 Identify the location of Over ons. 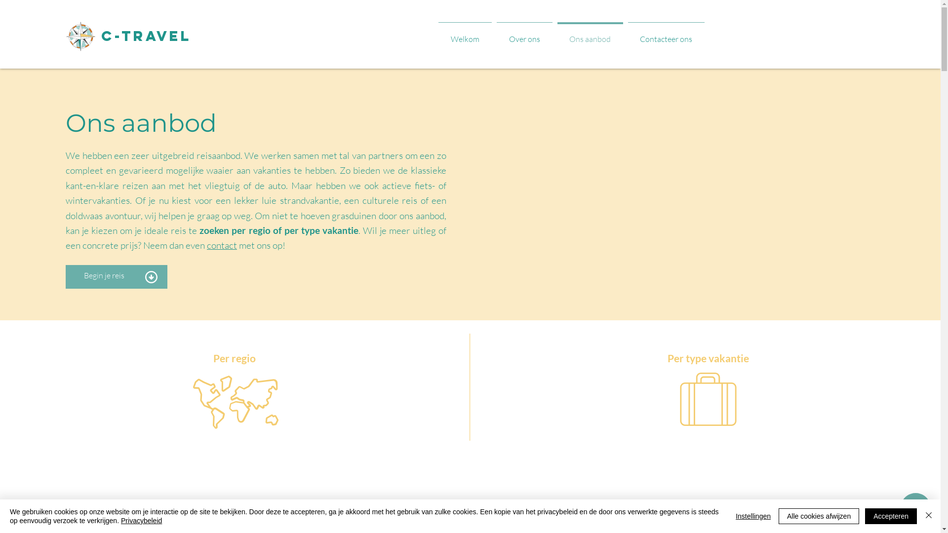
(524, 35).